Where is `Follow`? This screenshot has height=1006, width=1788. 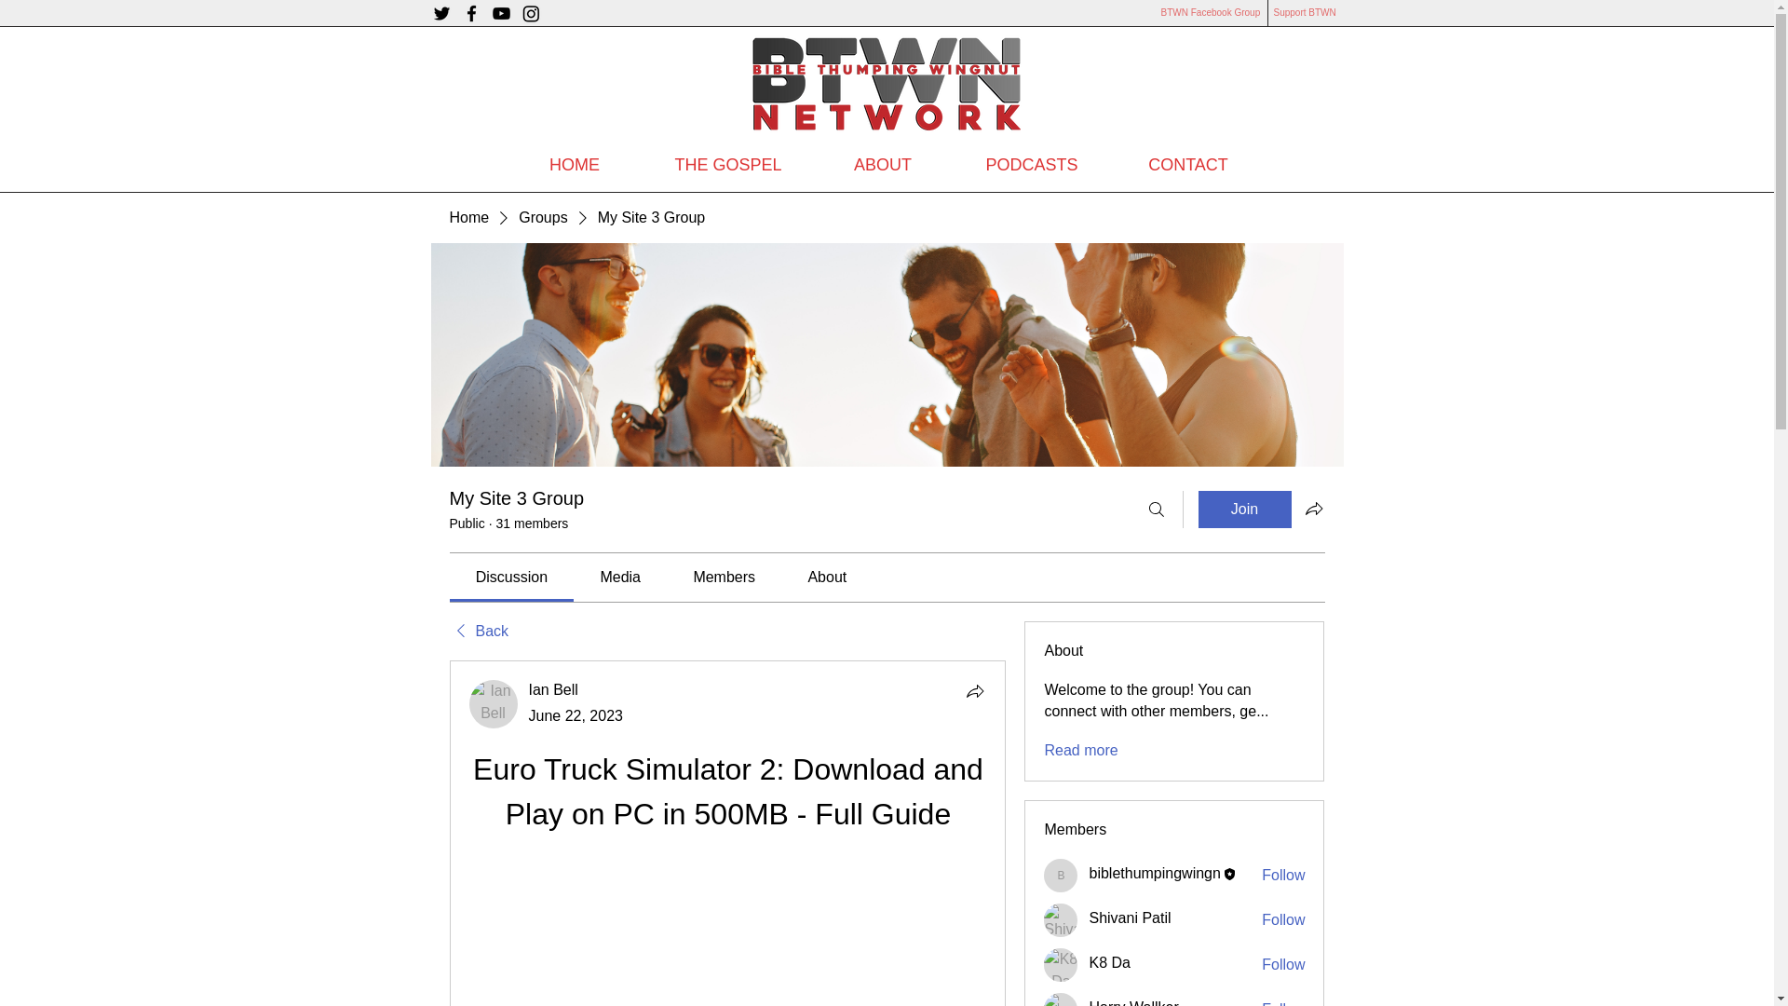
Follow is located at coordinates (1283, 876).